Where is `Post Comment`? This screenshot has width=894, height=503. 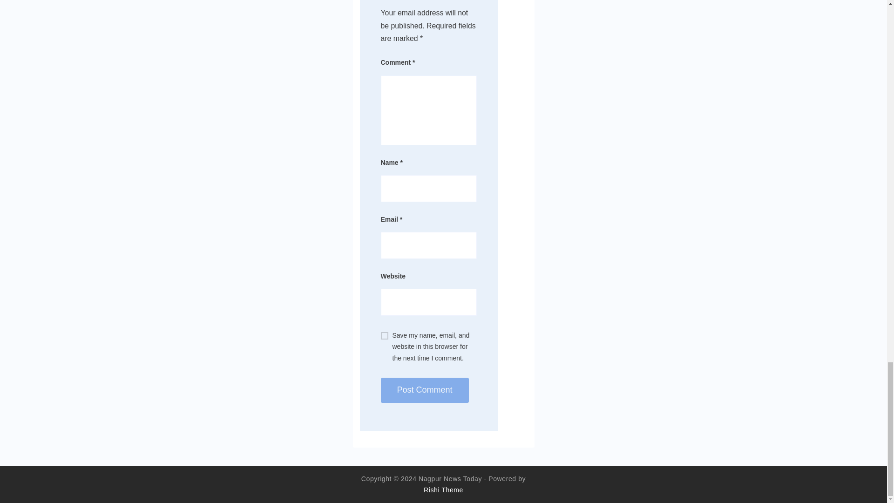 Post Comment is located at coordinates (425, 390).